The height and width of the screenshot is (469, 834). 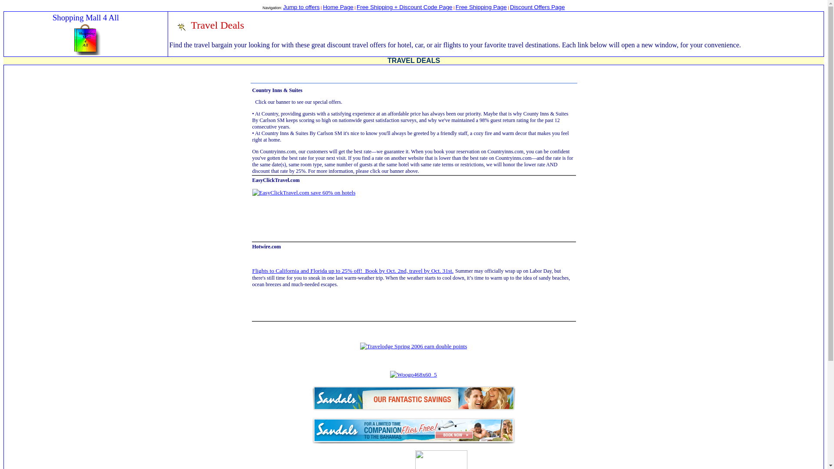 I want to click on Free Shipping Page, so click(x=481, y=7).